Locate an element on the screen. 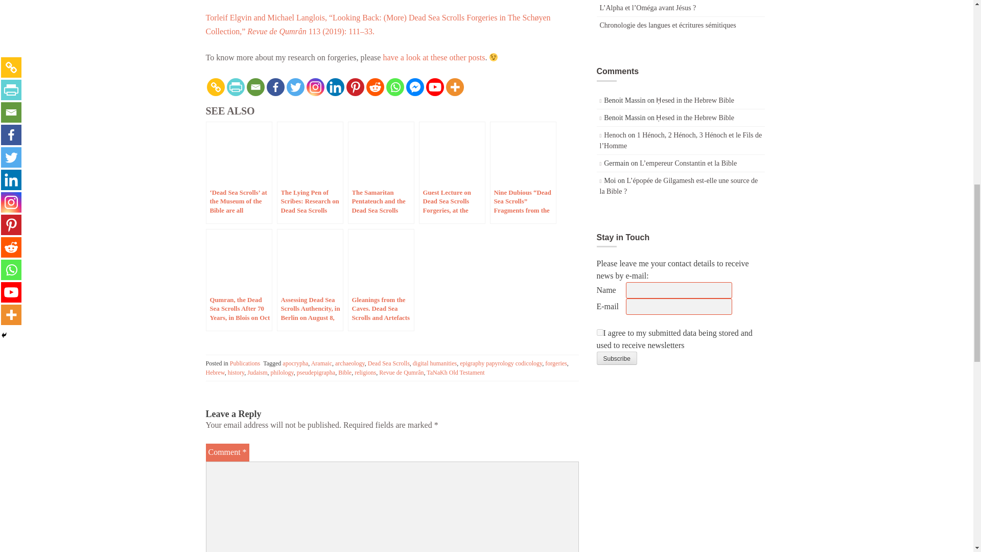 The width and height of the screenshot is (981, 552). Twitter is located at coordinates (295, 87).